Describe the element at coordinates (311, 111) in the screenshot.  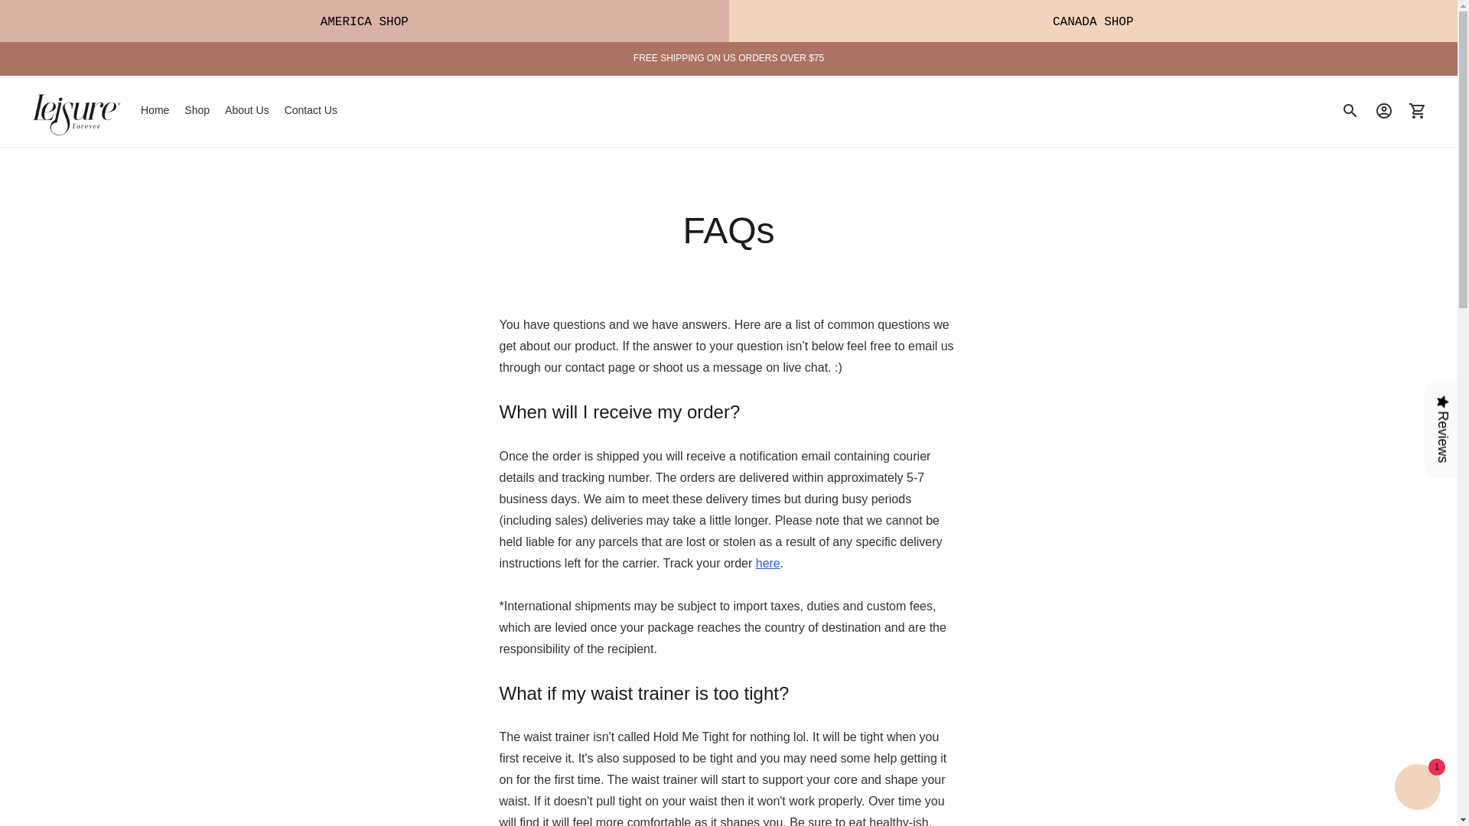
I see `Contact Us` at that location.